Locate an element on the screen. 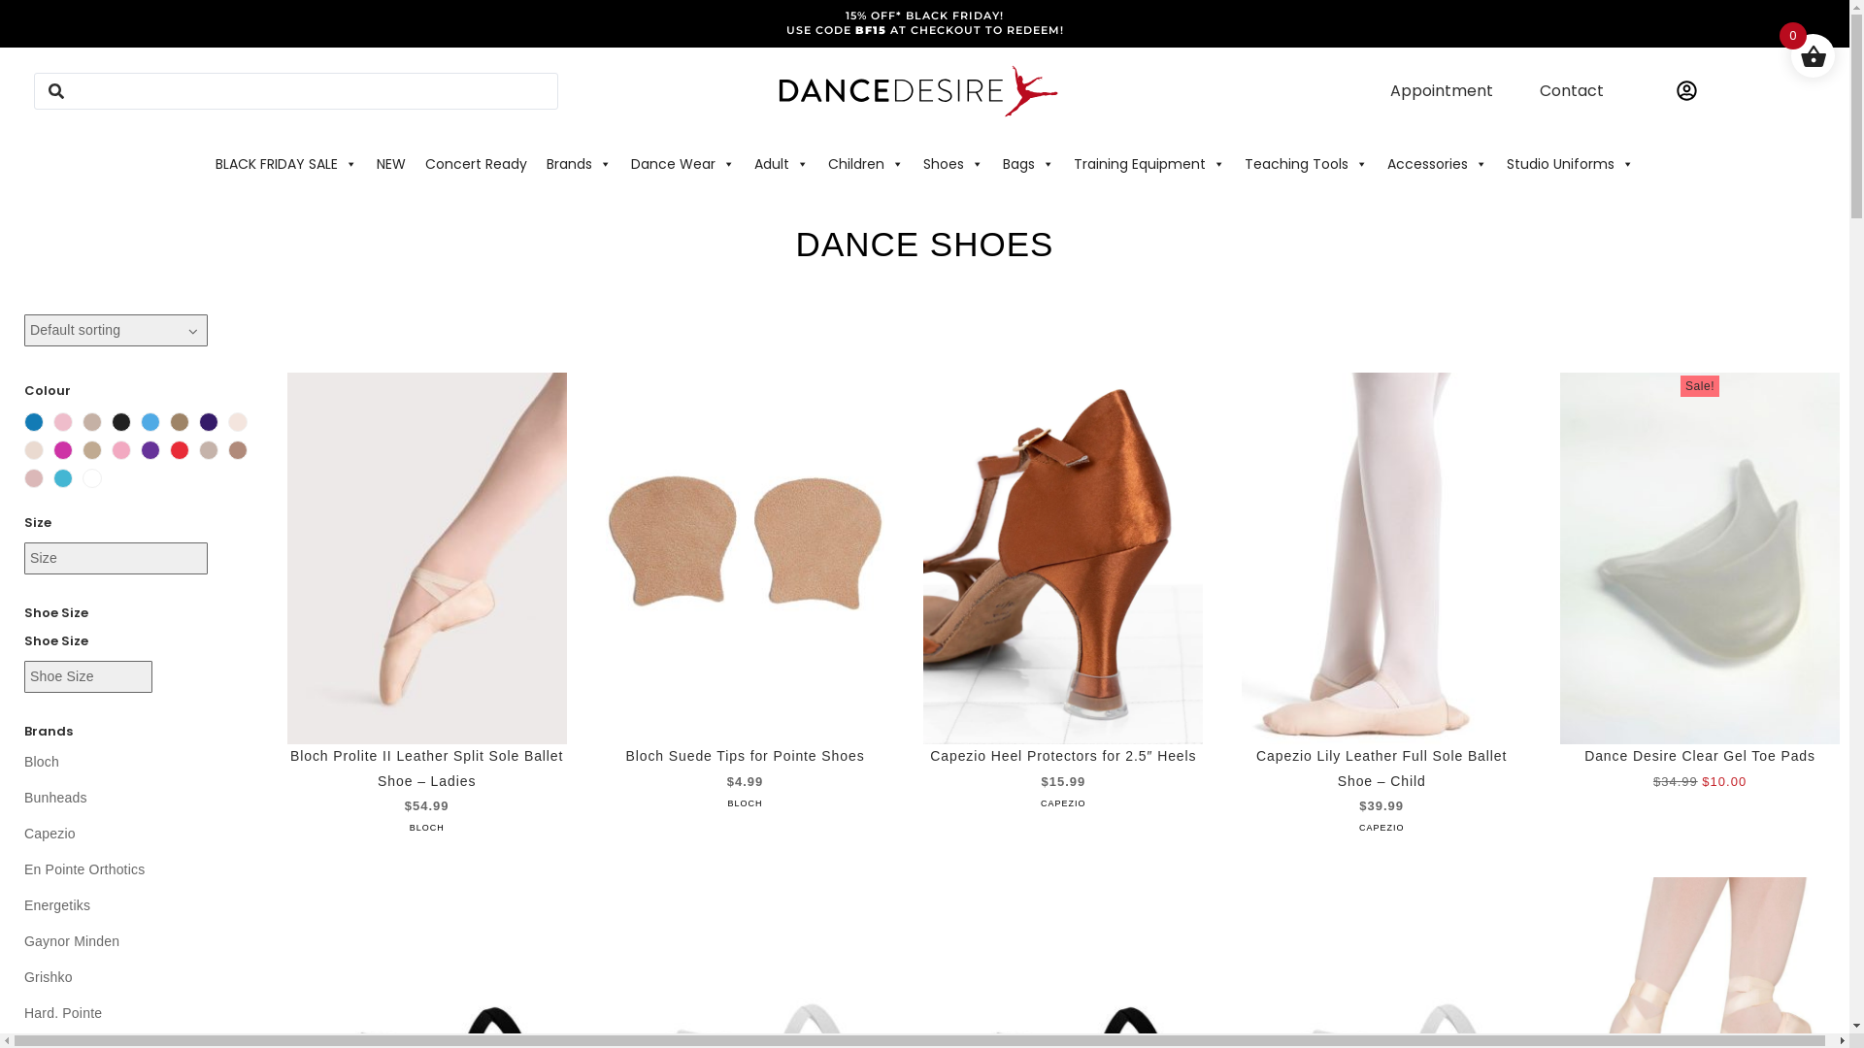  Bloch Suede Tips for Pointe Shoes is located at coordinates (745, 756).